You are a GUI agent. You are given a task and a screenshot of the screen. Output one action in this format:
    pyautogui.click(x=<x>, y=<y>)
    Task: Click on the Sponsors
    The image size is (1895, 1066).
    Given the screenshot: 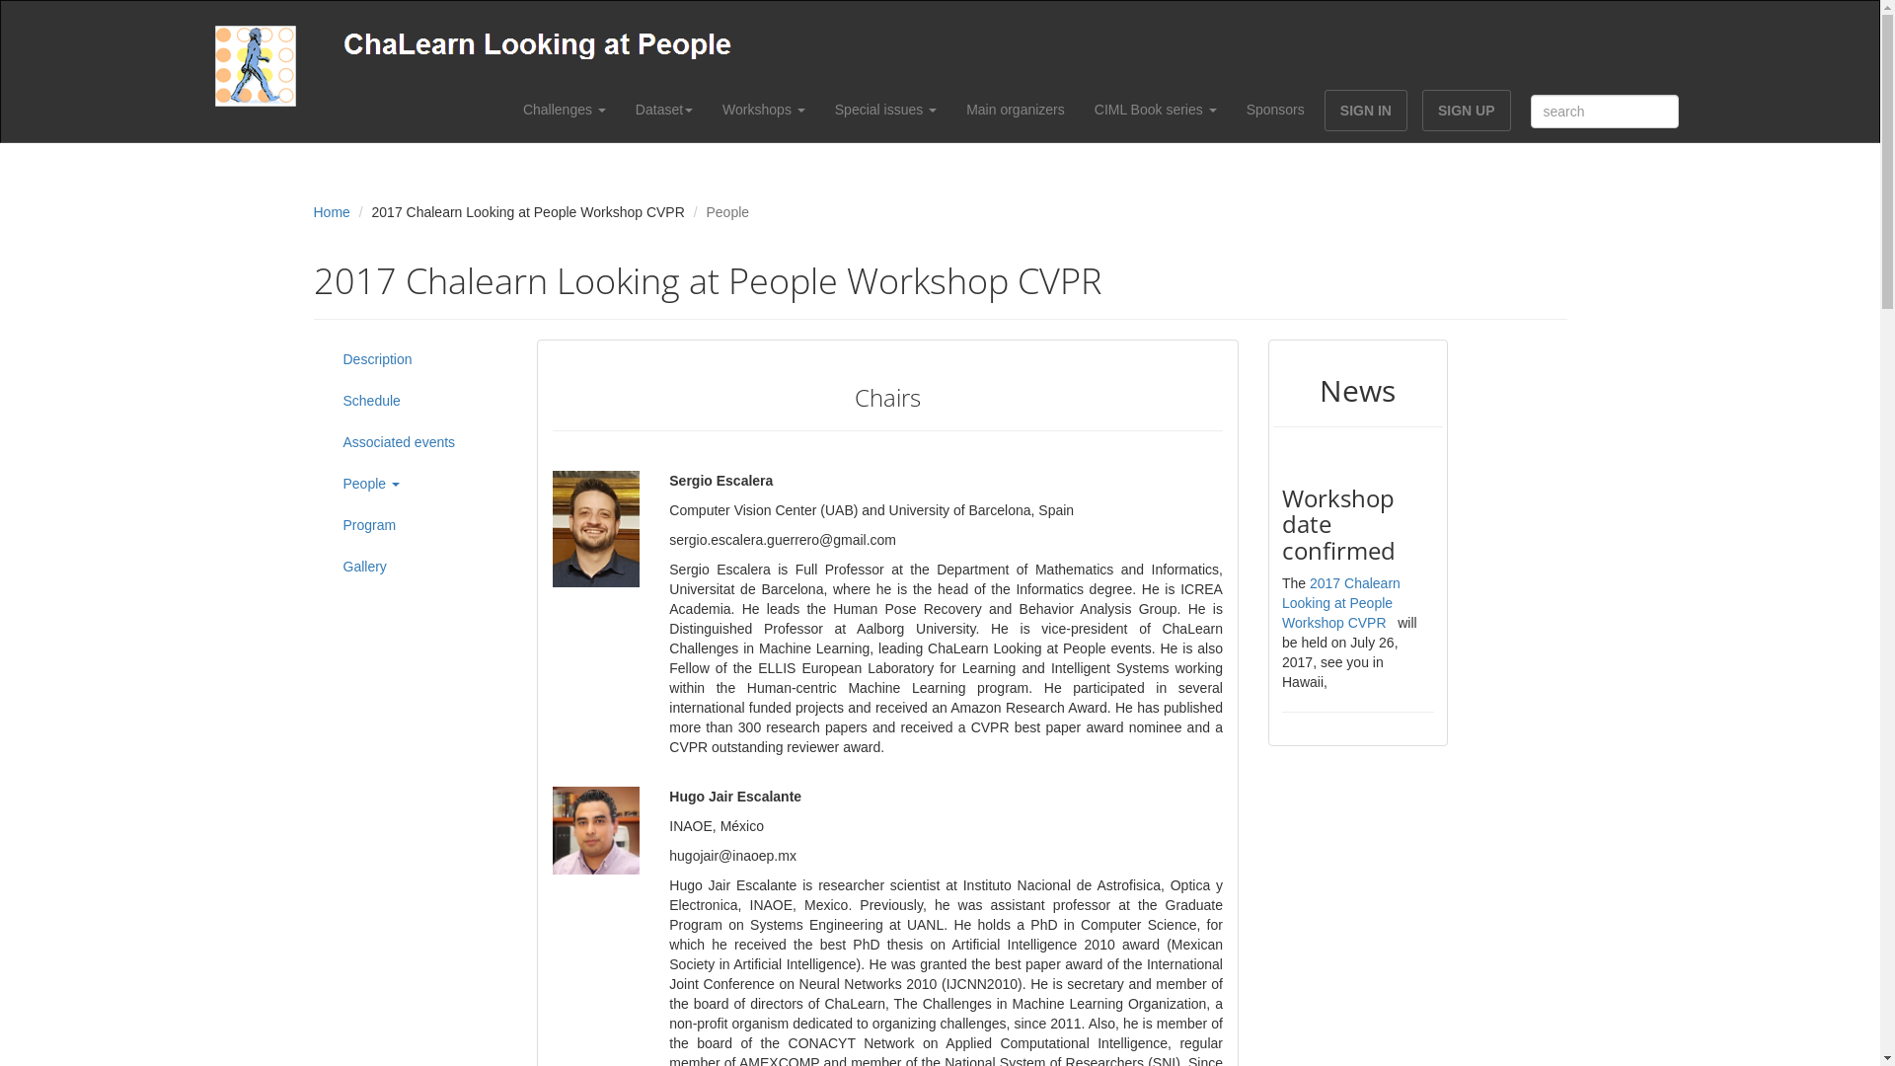 What is the action you would take?
    pyautogui.click(x=1275, y=110)
    